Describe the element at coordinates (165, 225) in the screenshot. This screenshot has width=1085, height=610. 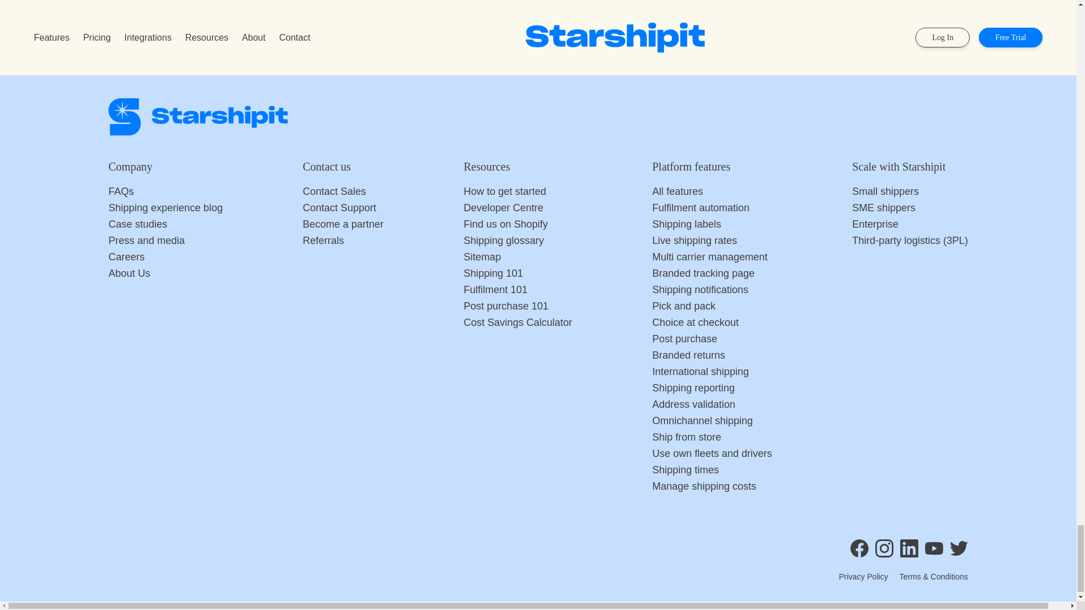
I see `Case studies` at that location.